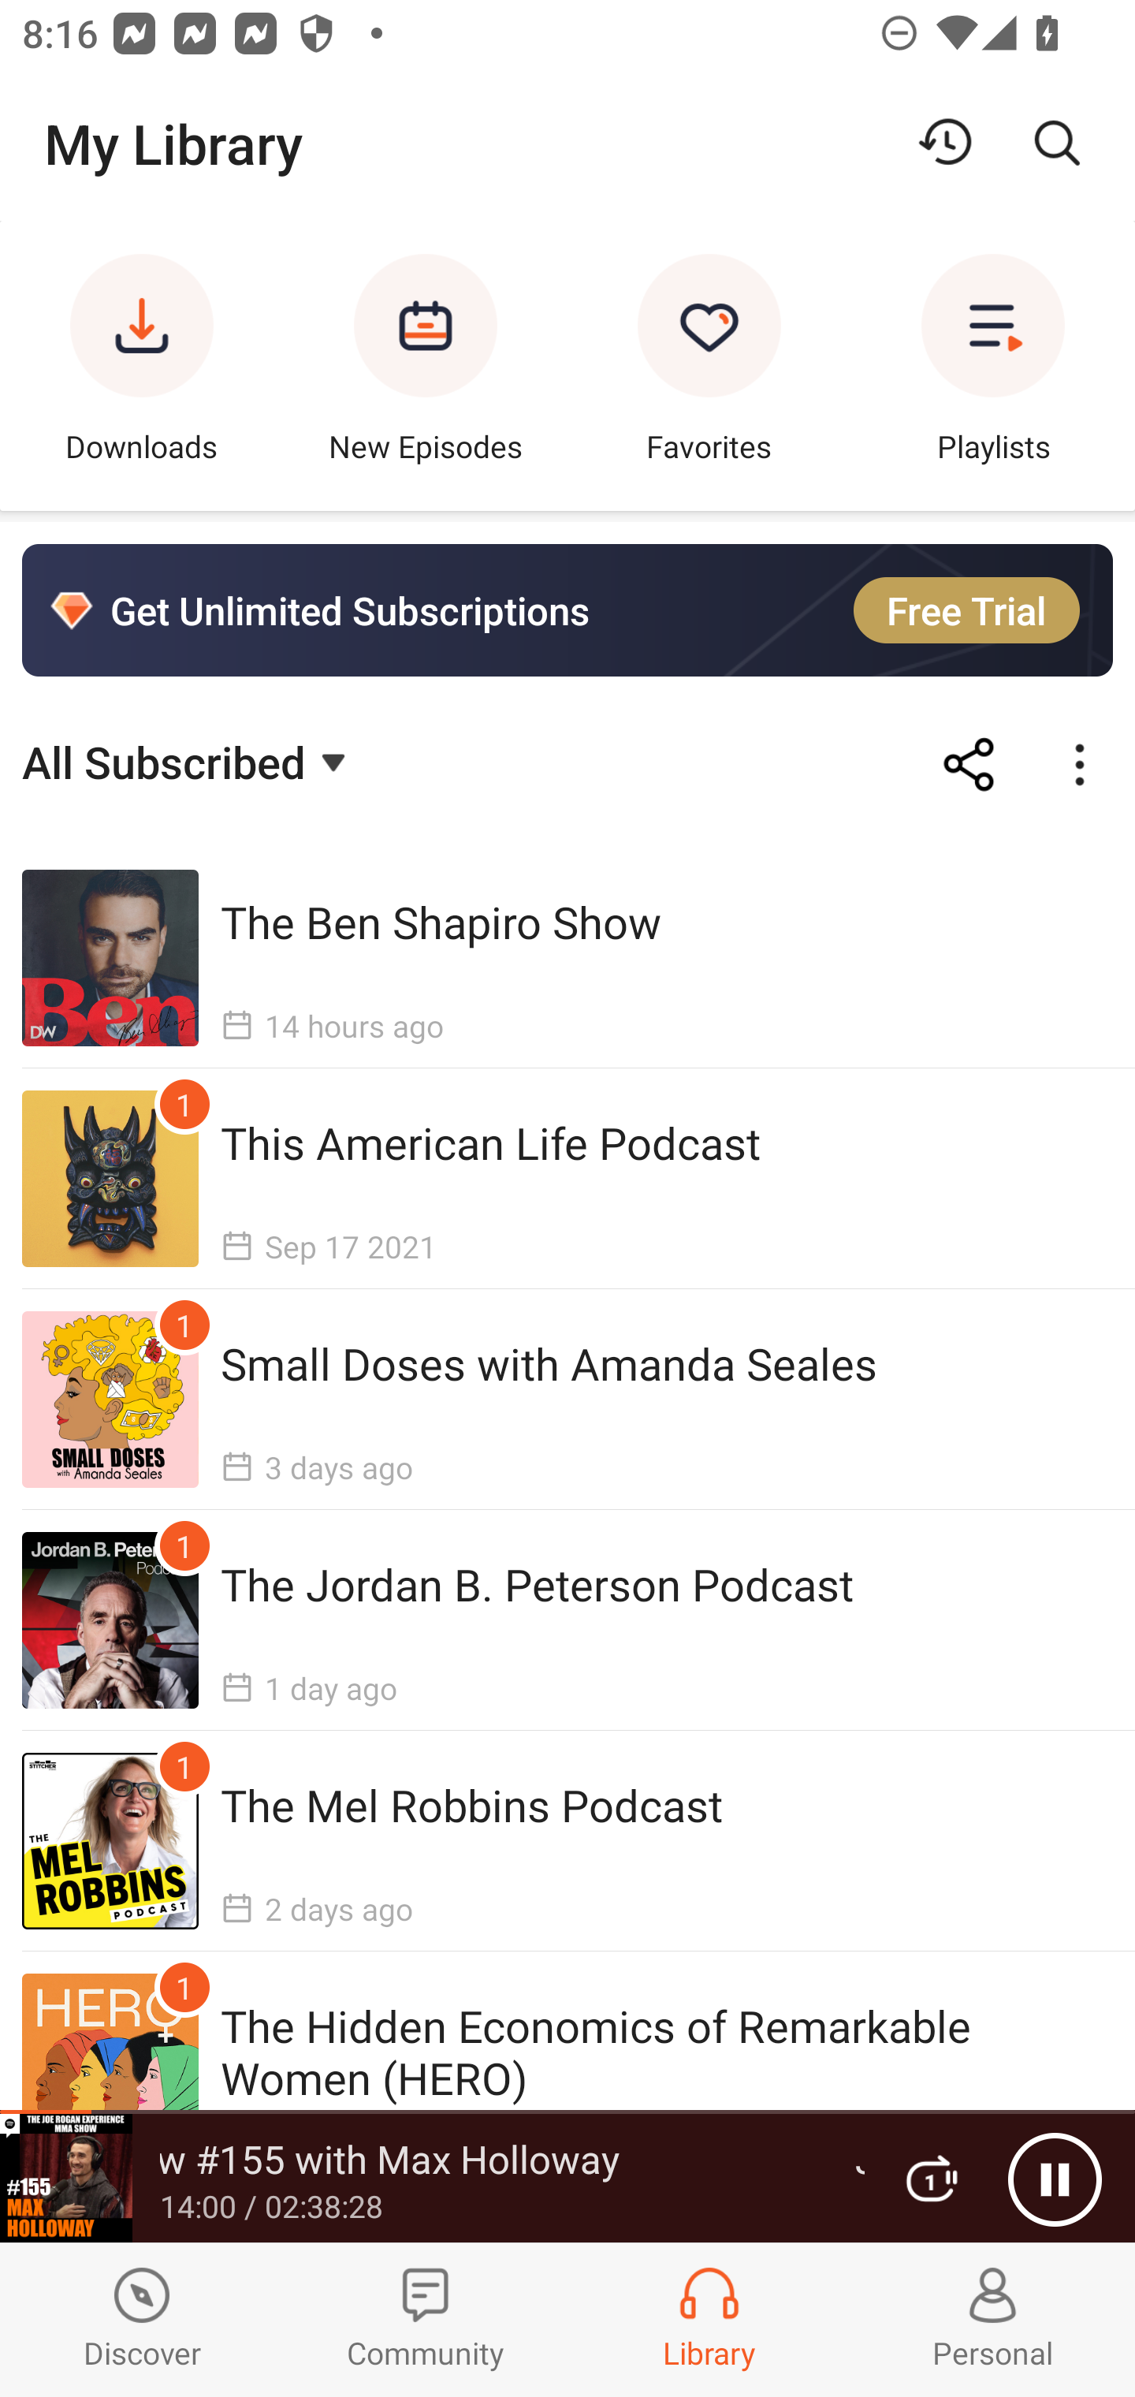 This screenshot has width=1135, height=2397. What do you see at coordinates (1055, 2179) in the screenshot?
I see `Pause` at bounding box center [1055, 2179].